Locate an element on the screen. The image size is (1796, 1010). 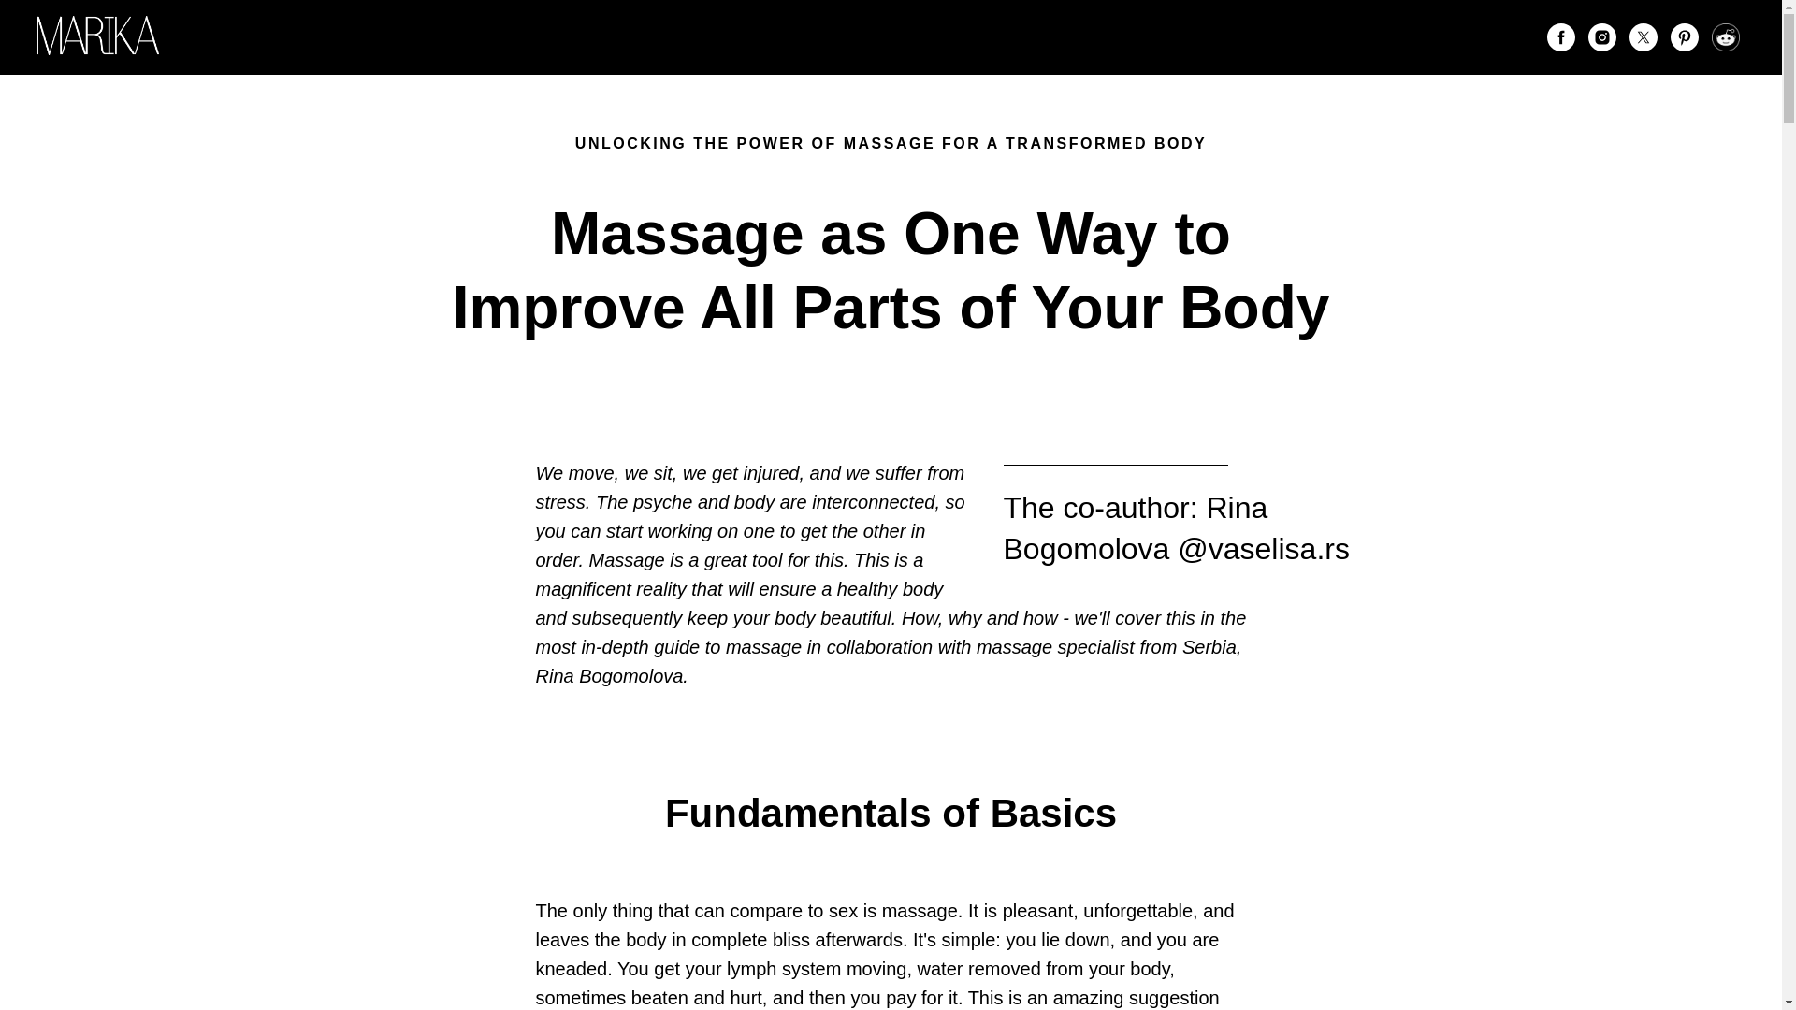
ACCELERATOR is located at coordinates (1147, 36).